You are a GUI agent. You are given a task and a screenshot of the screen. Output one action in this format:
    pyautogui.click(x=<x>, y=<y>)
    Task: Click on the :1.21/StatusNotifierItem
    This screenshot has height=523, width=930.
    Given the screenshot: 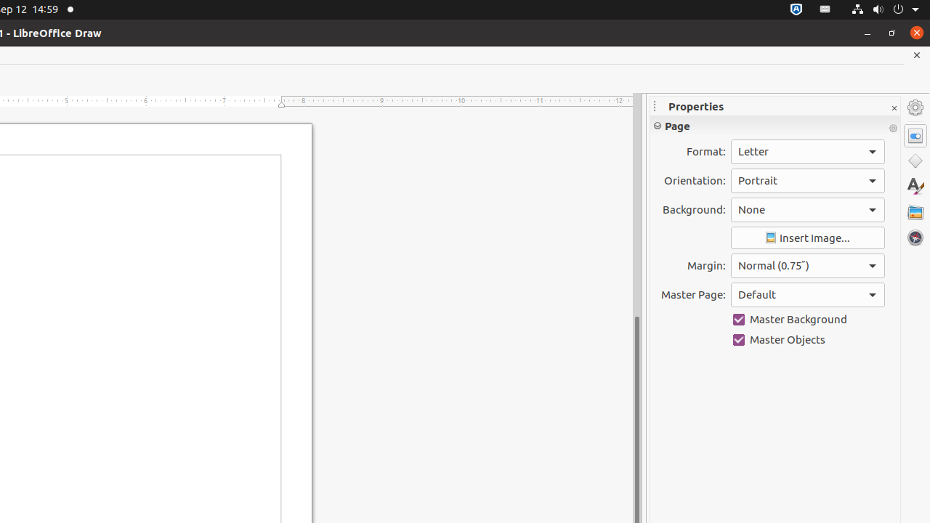 What is the action you would take?
    pyautogui.click(x=825, y=10)
    